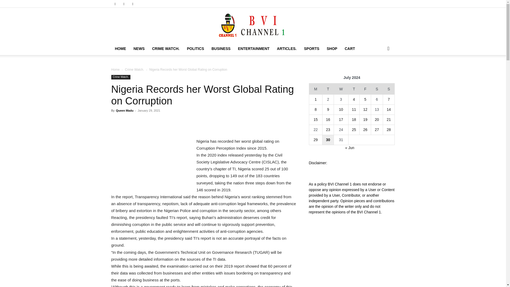 The width and height of the screenshot is (510, 287). What do you see at coordinates (115, 4) in the screenshot?
I see `Facebook` at bounding box center [115, 4].